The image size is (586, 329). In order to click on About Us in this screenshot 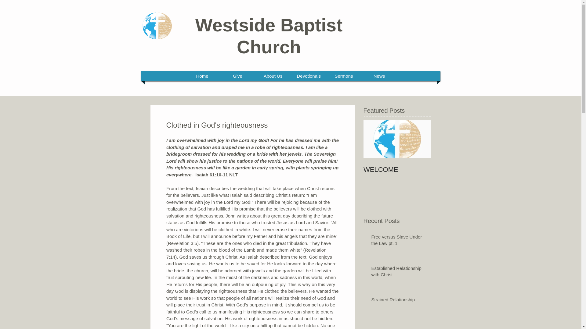, I will do `click(273, 76)`.